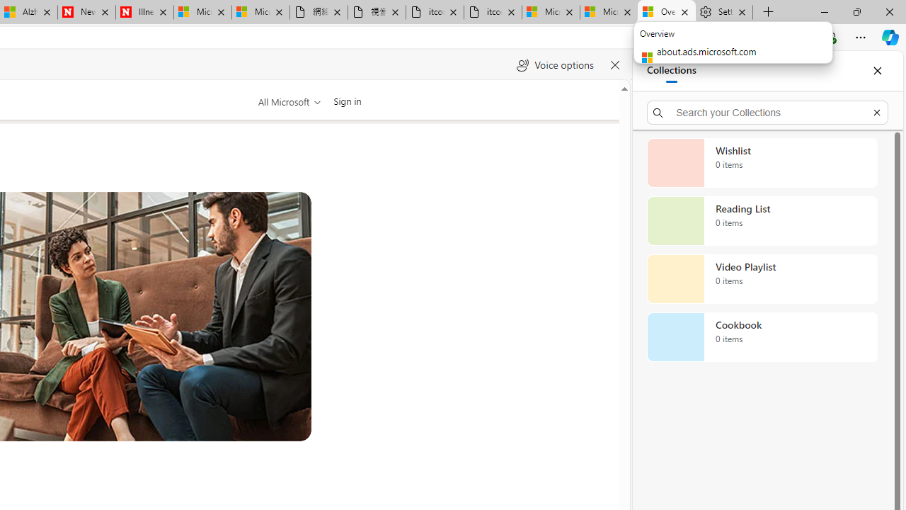 The image size is (906, 510). What do you see at coordinates (86, 13) in the screenshot?
I see `Newsweek - News, Analysis, Politics, Business, Technology` at bounding box center [86, 13].